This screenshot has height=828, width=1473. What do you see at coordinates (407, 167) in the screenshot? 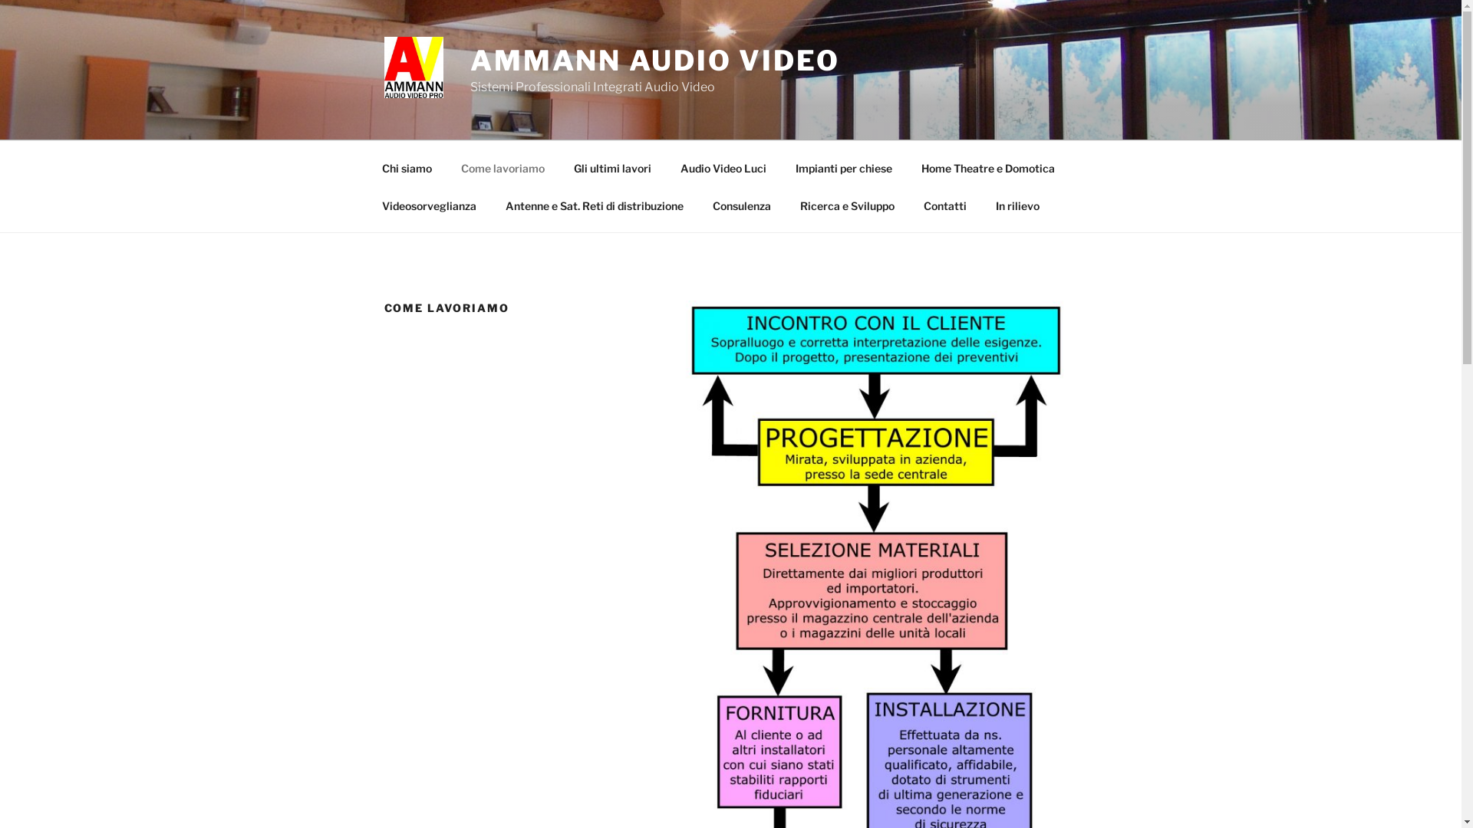
I see `Chi siamo` at bounding box center [407, 167].